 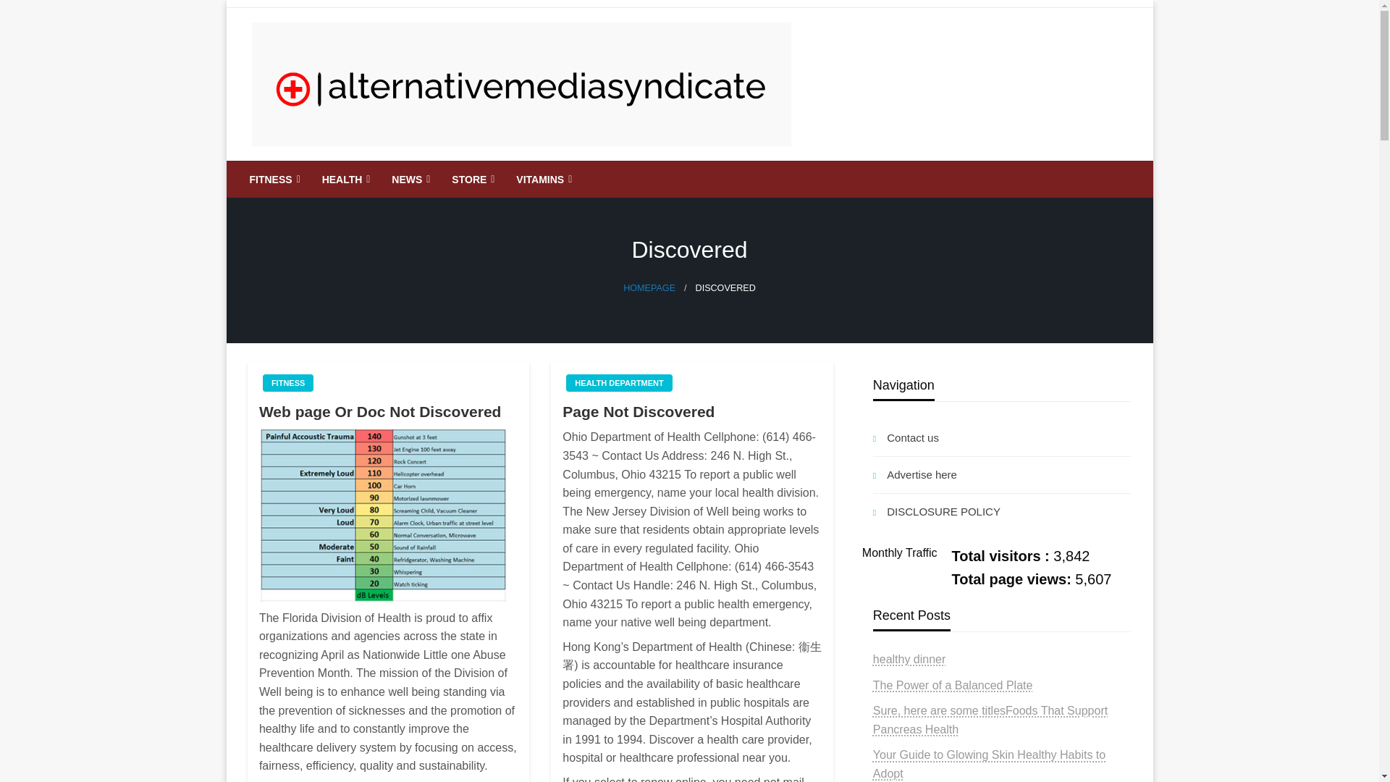 I want to click on HEALTH, so click(x=345, y=180).